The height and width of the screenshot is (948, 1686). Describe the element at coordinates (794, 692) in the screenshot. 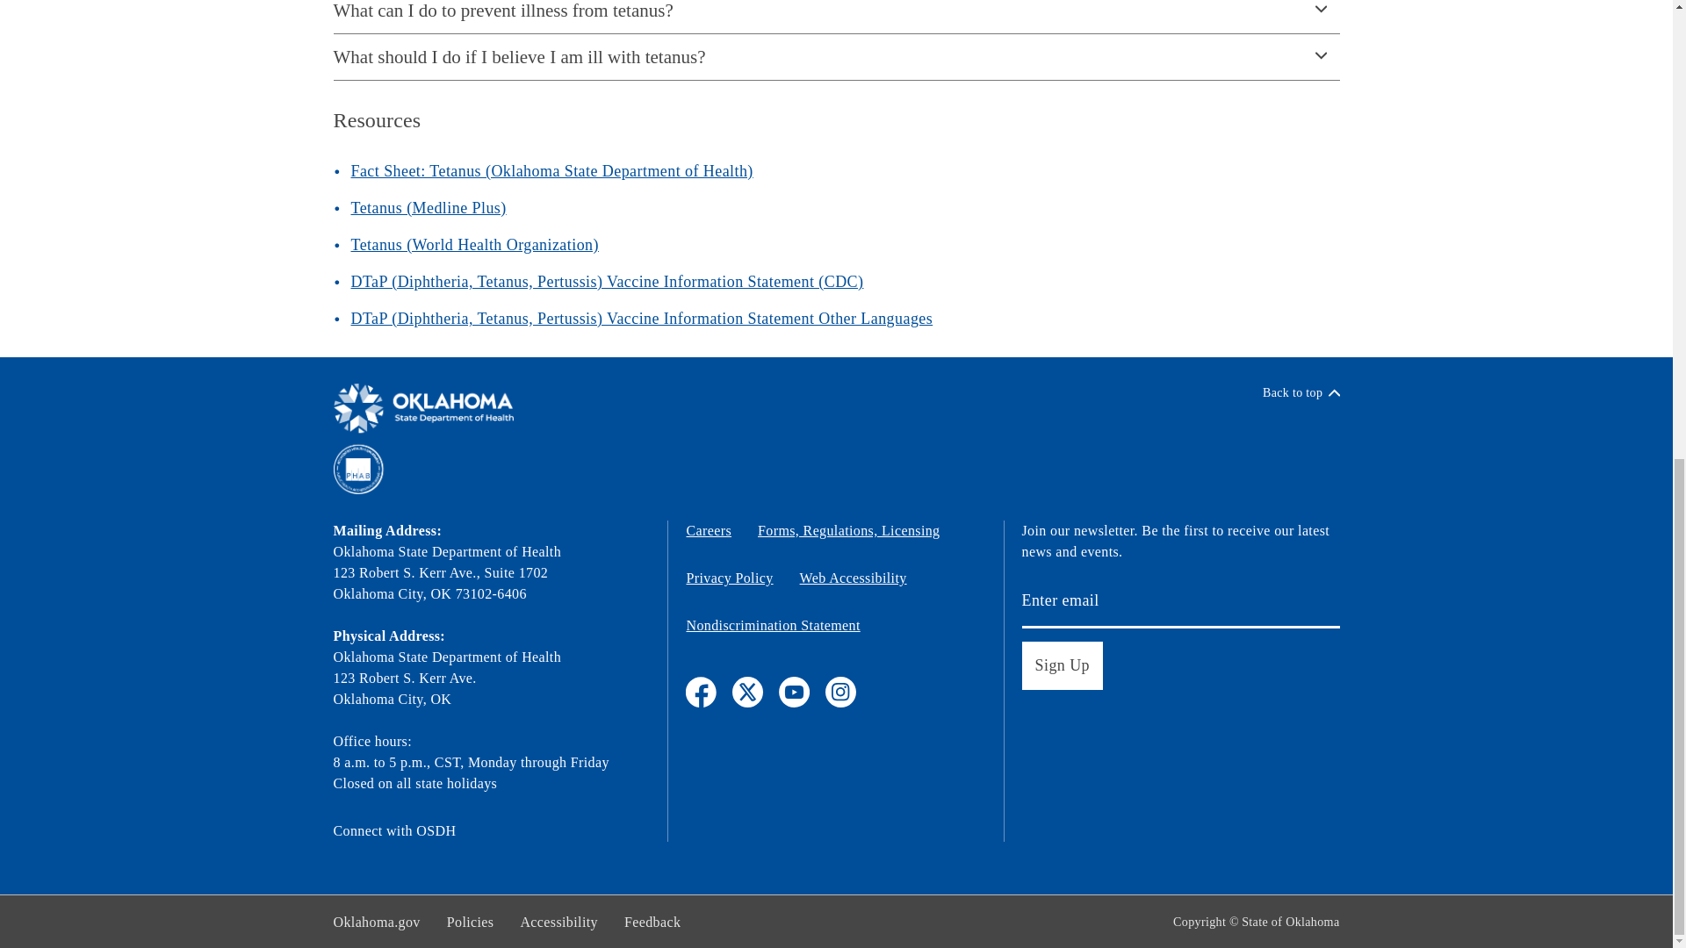

I see `HEALTH Social Share Youtube` at that location.